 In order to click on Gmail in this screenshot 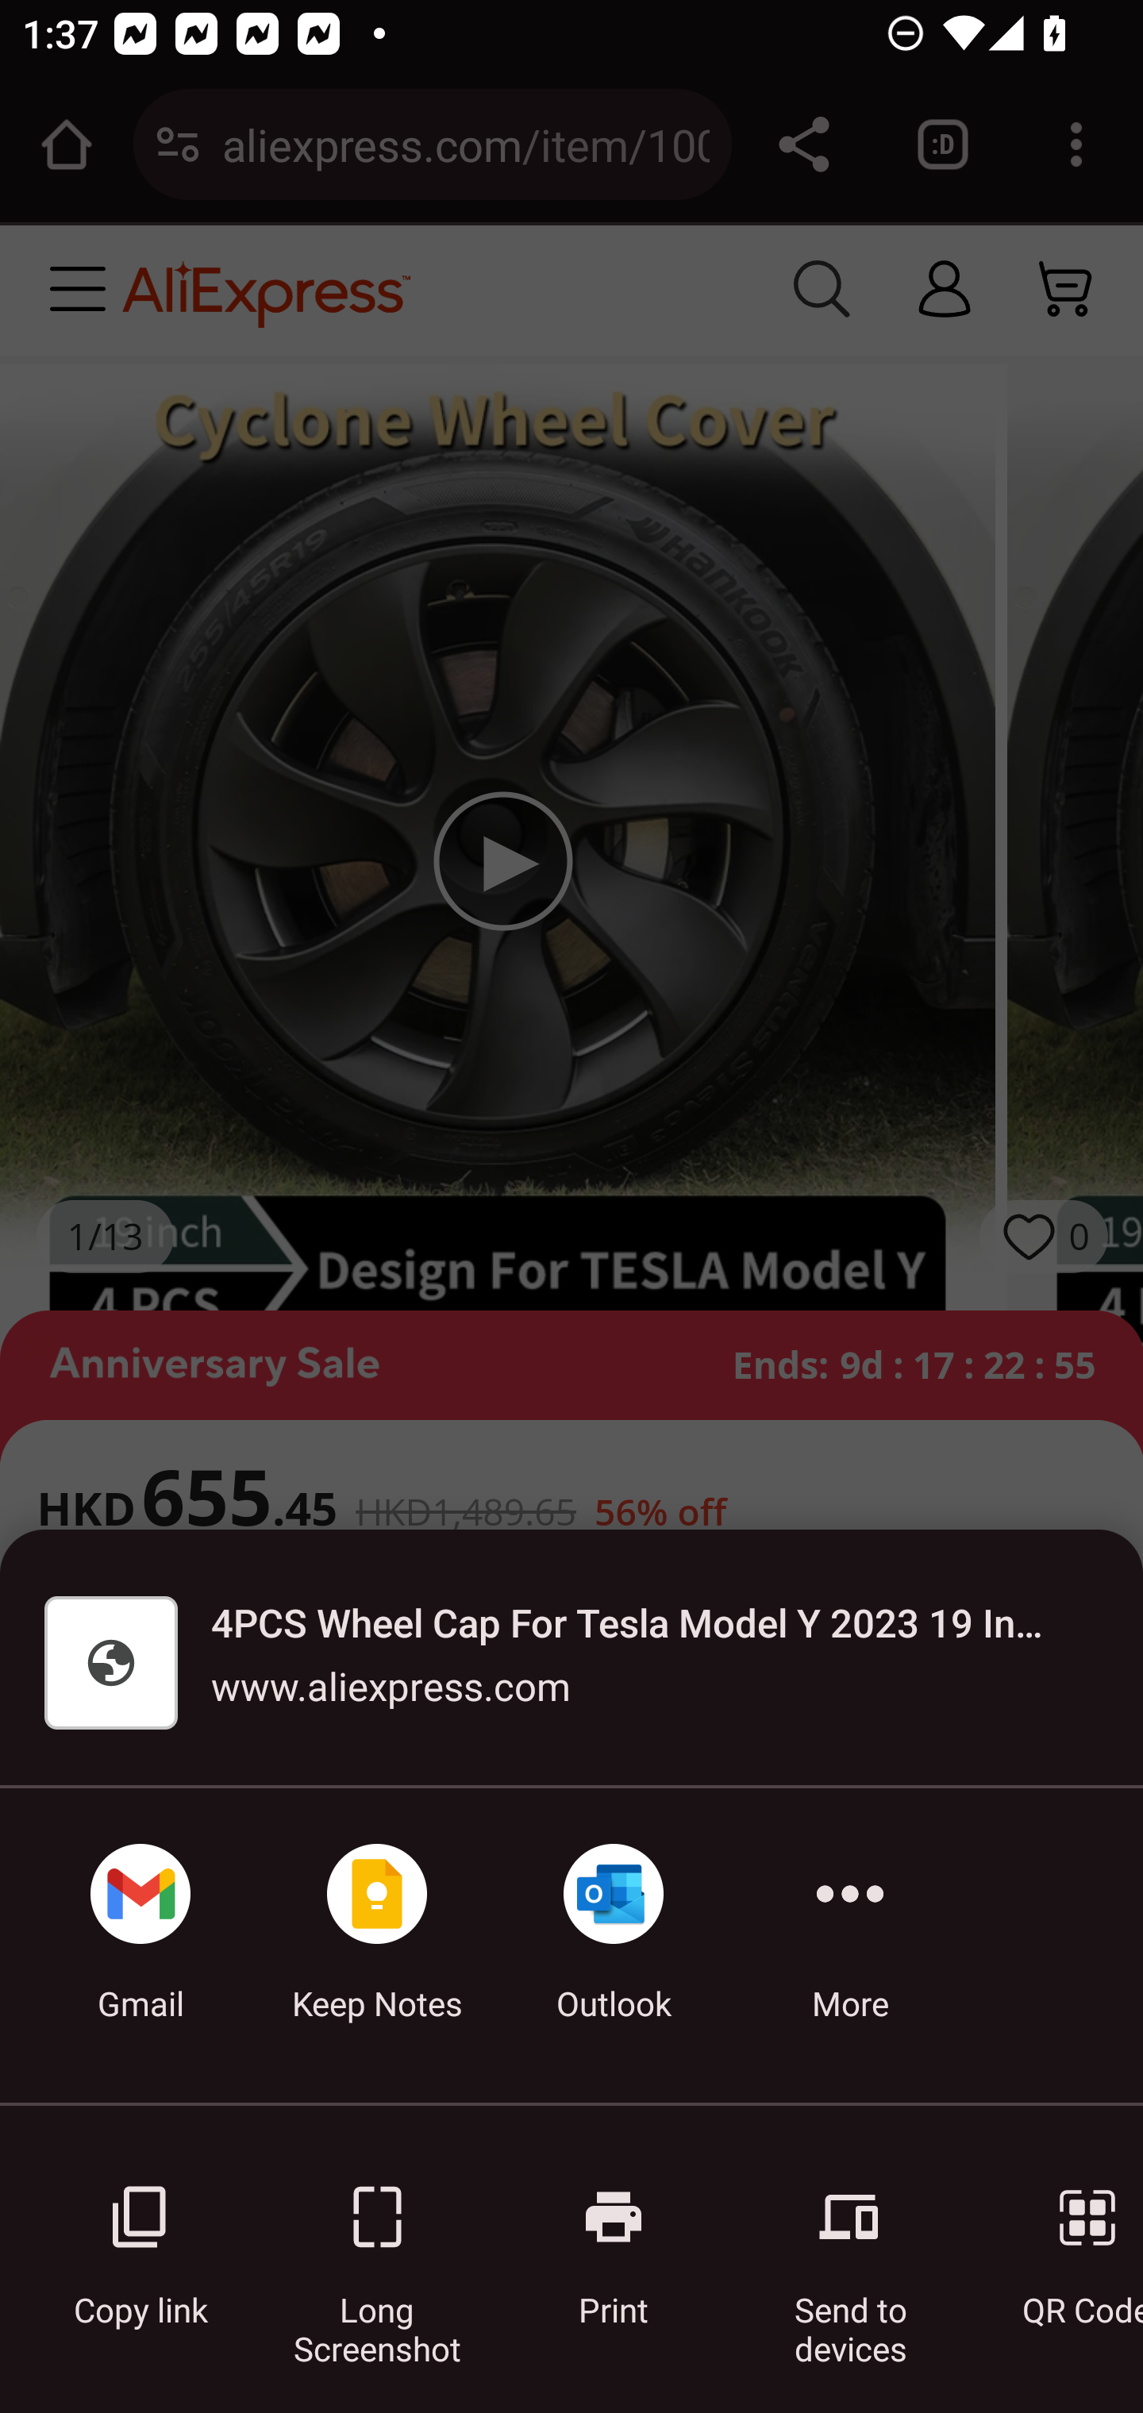, I will do `click(140, 1945)`.